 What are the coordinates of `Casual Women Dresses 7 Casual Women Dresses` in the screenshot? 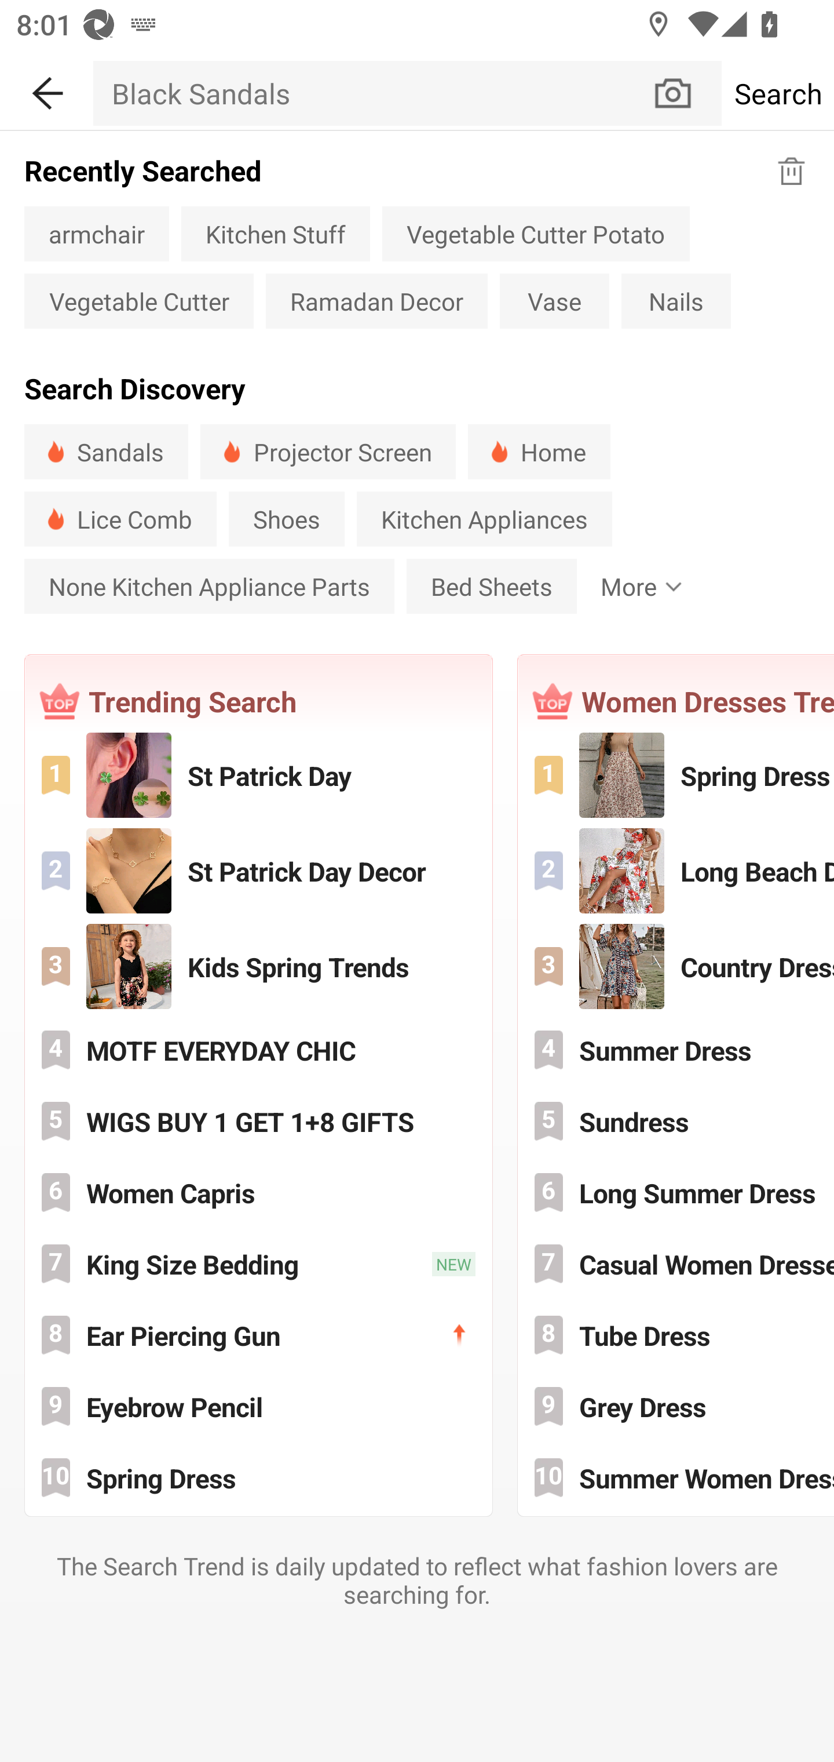 It's located at (676, 1264).